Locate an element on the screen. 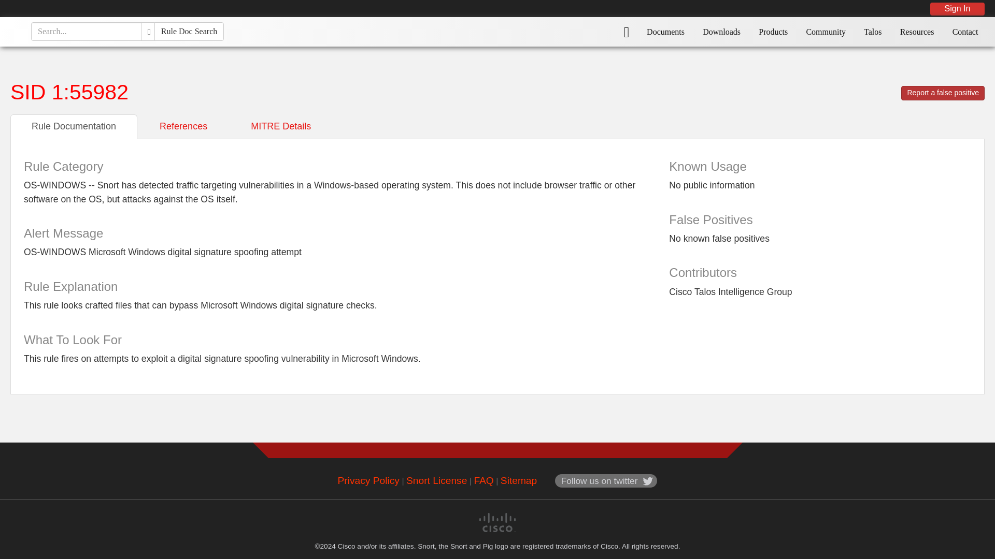 This screenshot has height=559, width=995. Talos is located at coordinates (873, 32).